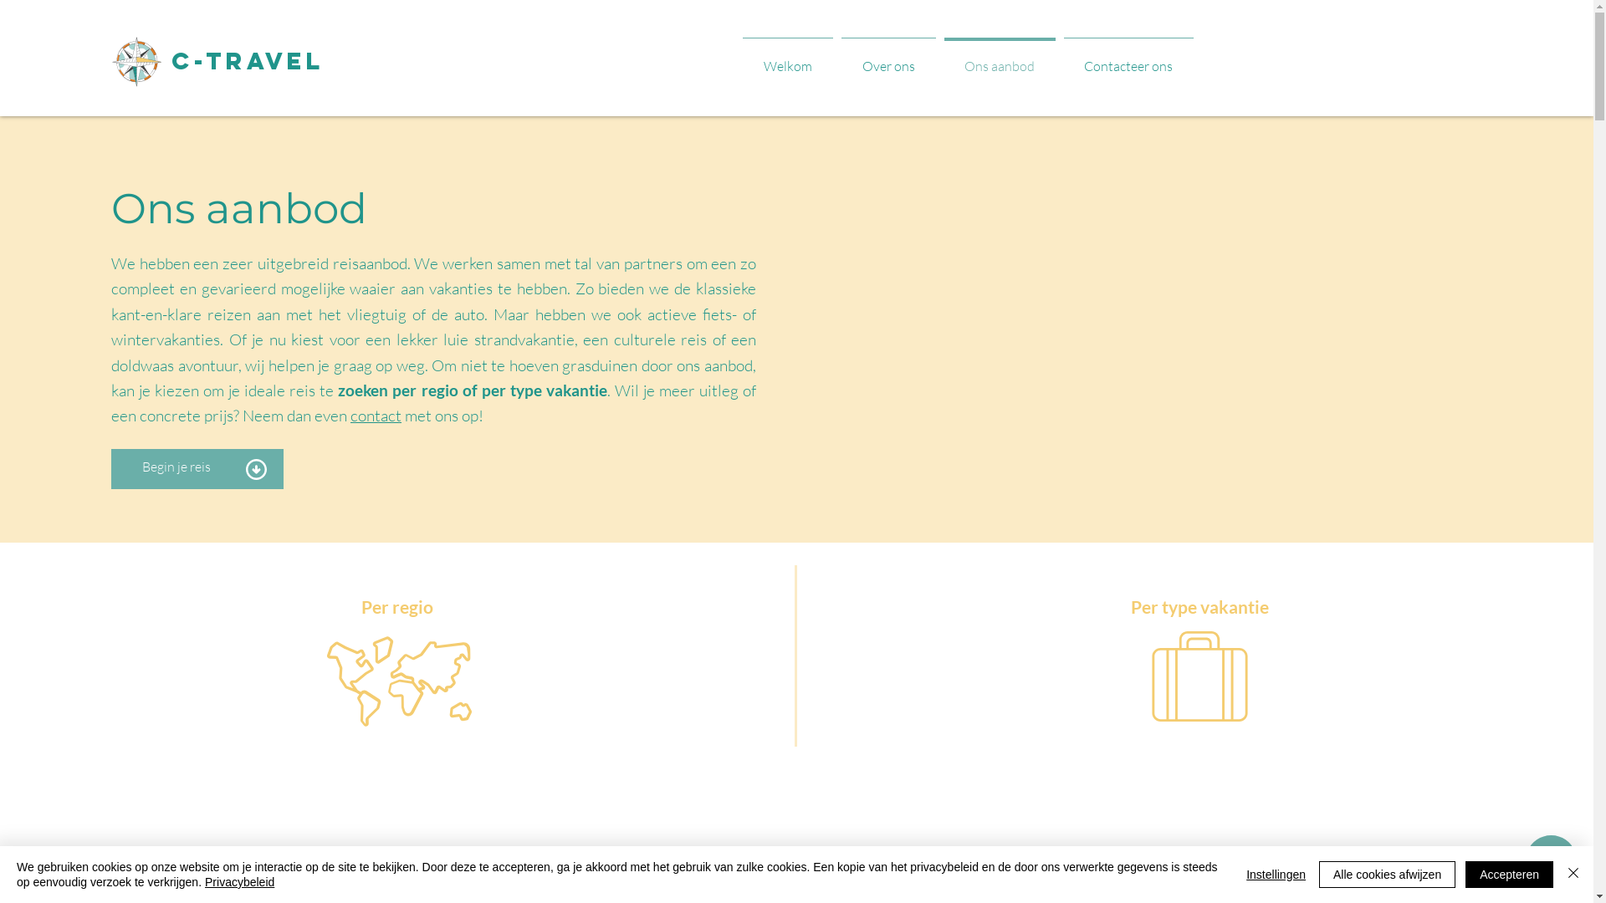  Describe the element at coordinates (376, 415) in the screenshot. I see `contact` at that location.